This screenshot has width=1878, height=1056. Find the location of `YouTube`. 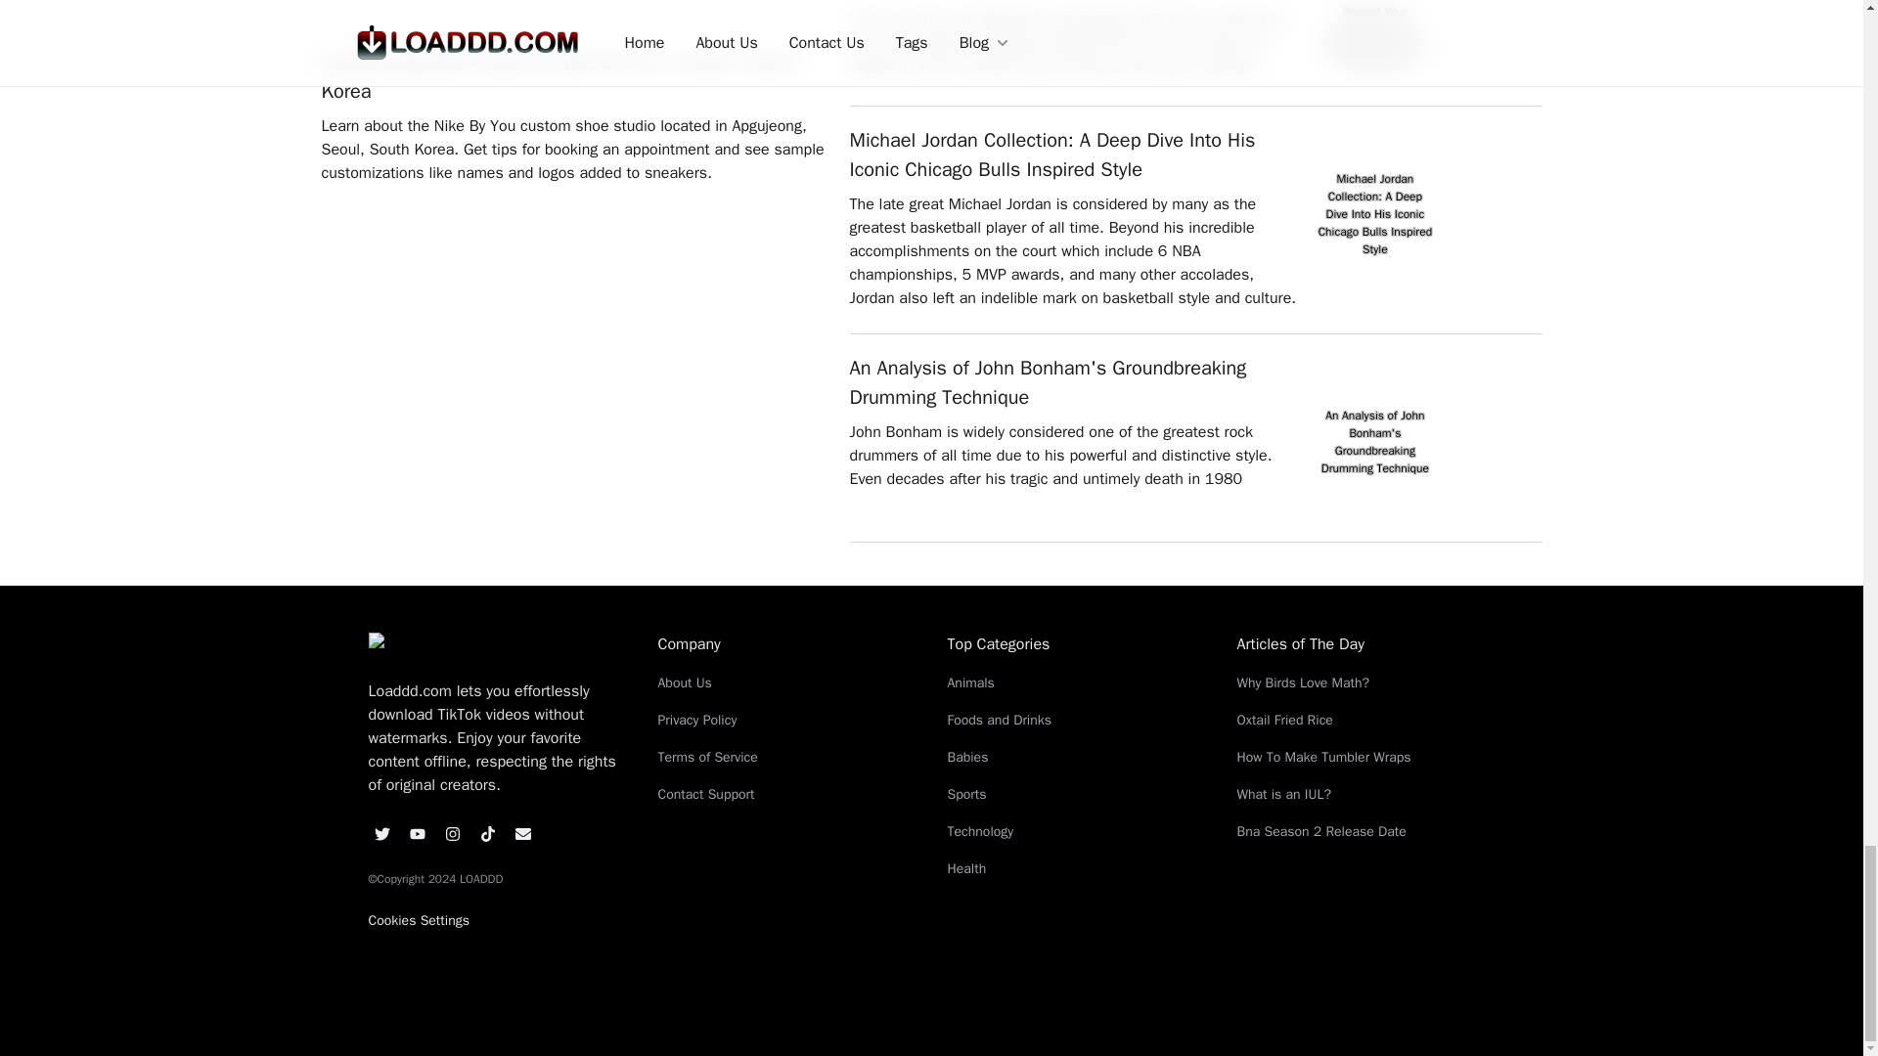

YouTube is located at coordinates (417, 834).